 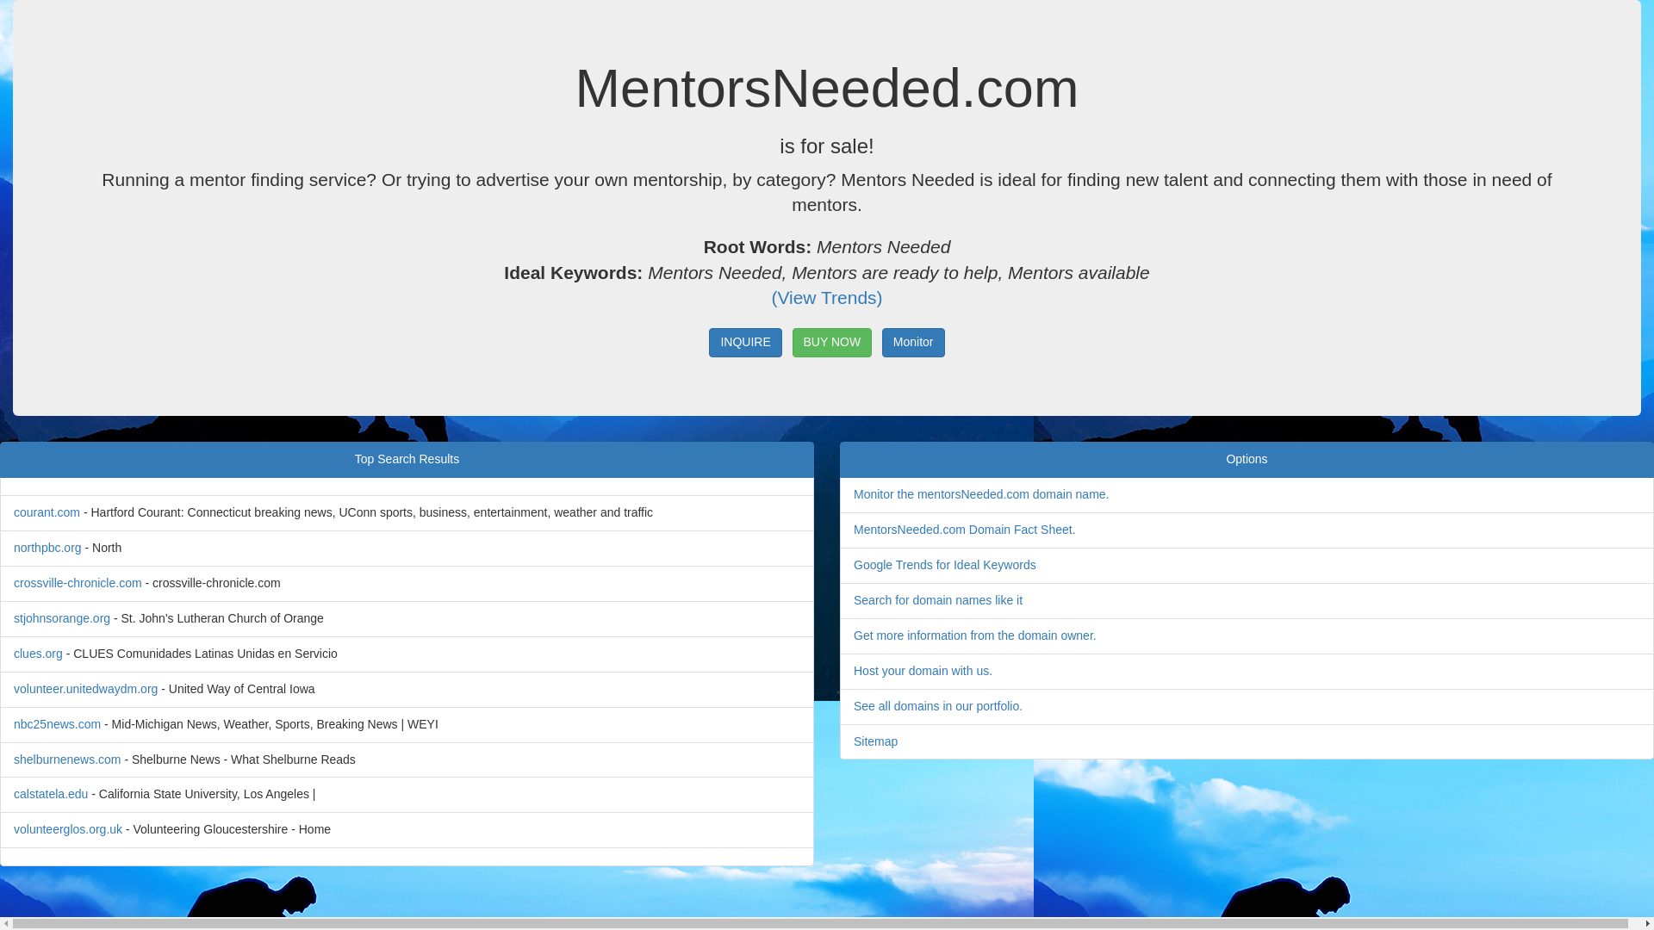 What do you see at coordinates (57, 723) in the screenshot?
I see `nbc25news.com` at bounding box center [57, 723].